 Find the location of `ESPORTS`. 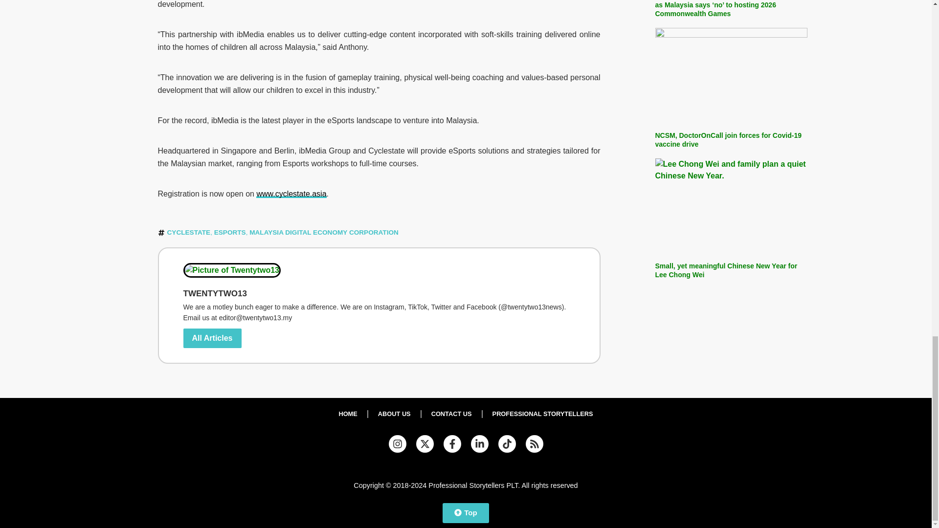

ESPORTS is located at coordinates (230, 232).